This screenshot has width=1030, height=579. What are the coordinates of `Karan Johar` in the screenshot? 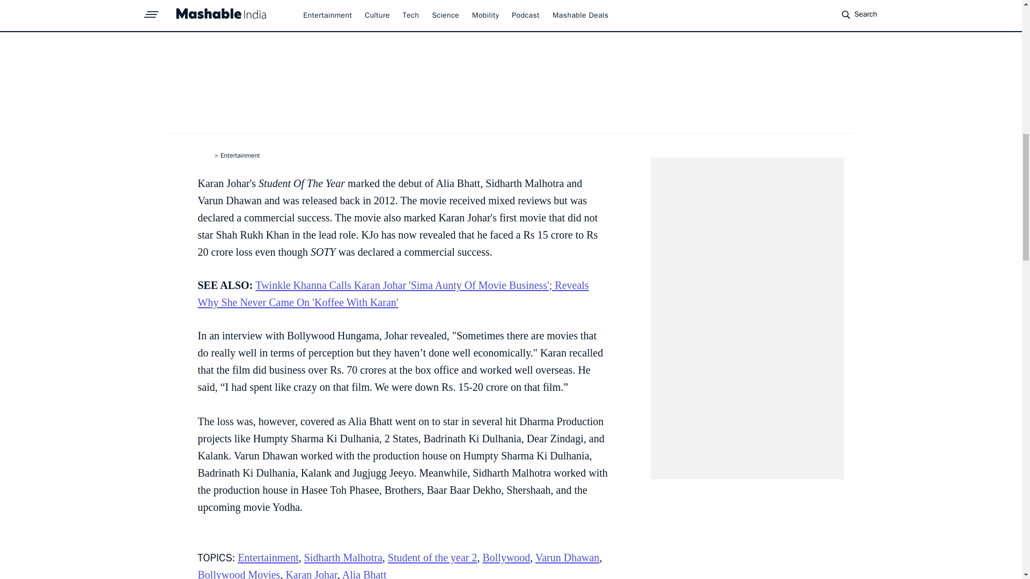 It's located at (311, 574).